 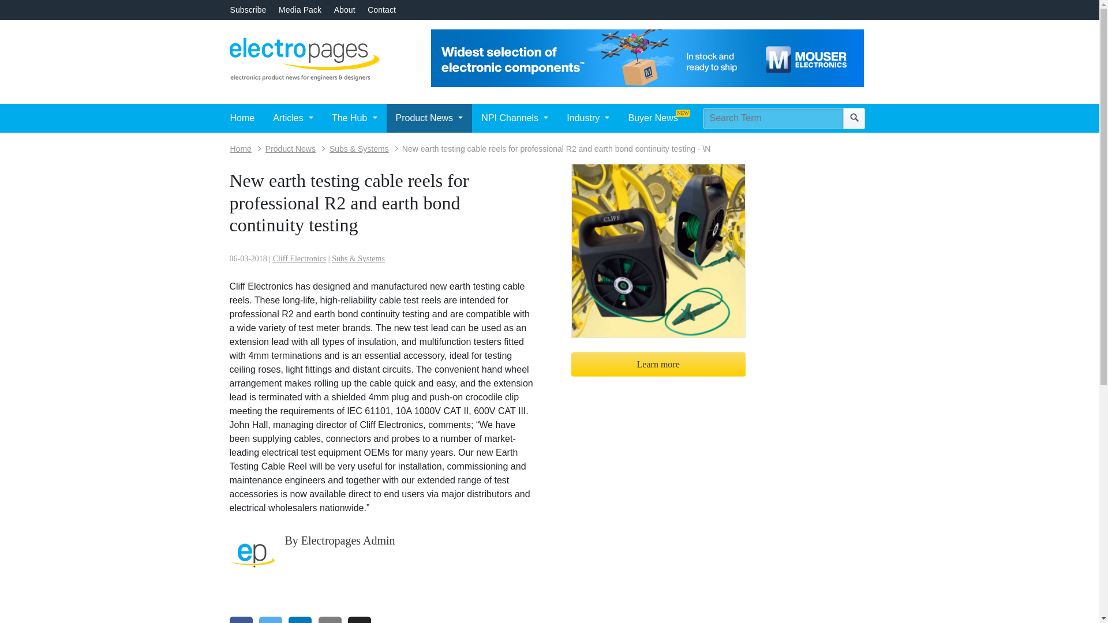 What do you see at coordinates (345, 9) in the screenshot?
I see `About` at bounding box center [345, 9].